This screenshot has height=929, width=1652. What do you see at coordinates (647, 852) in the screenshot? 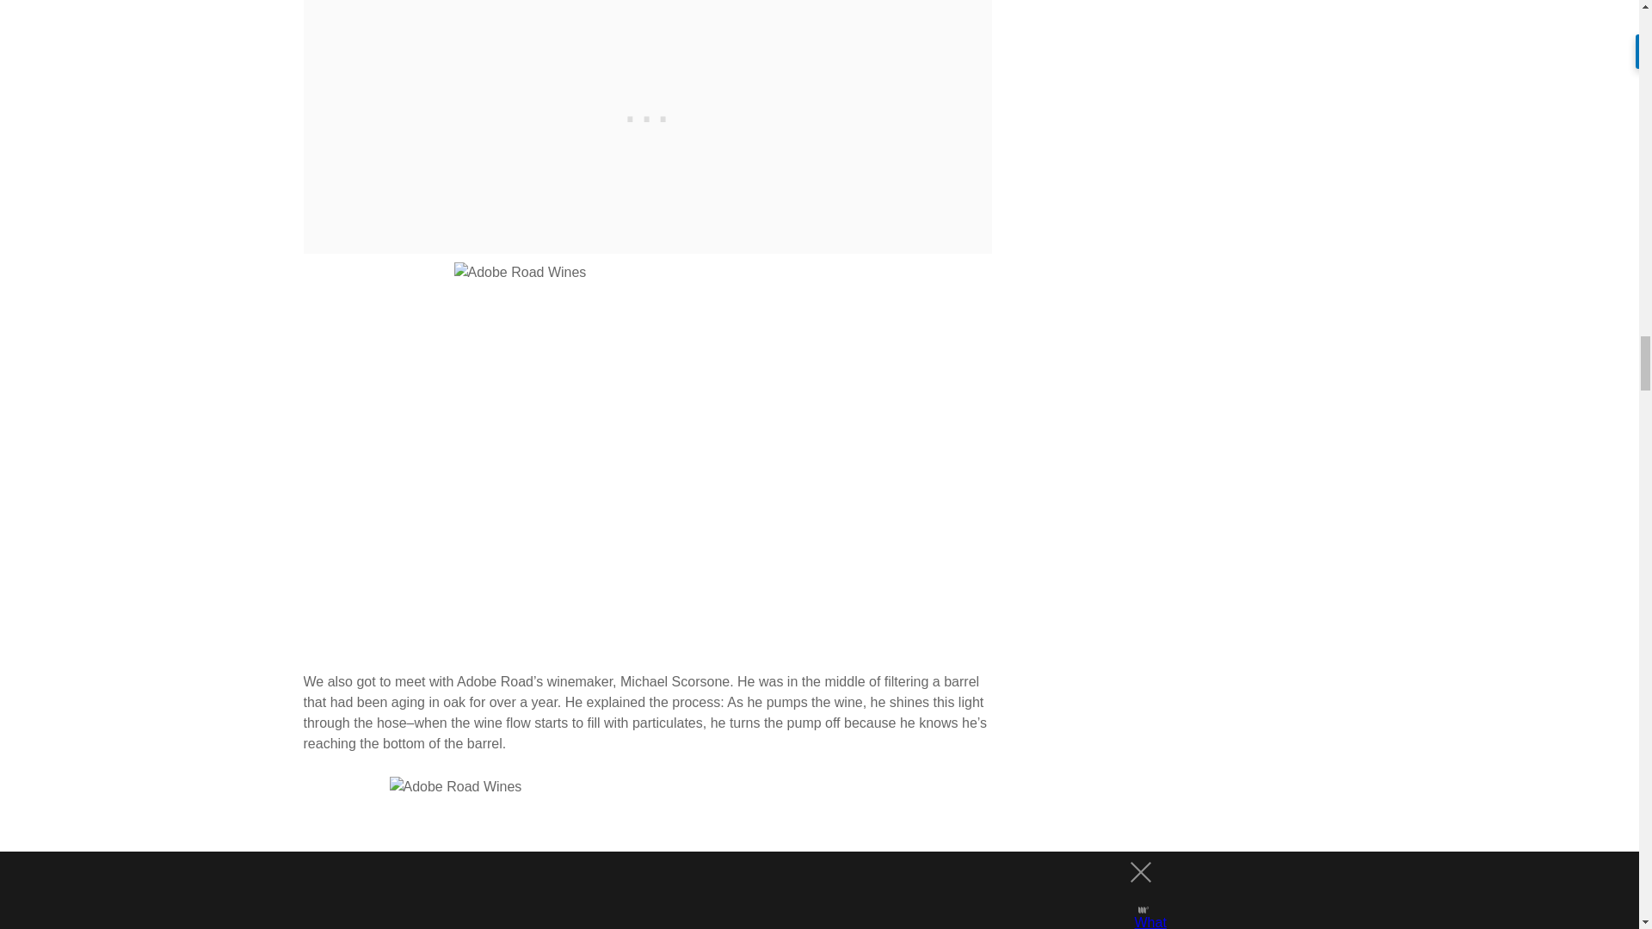
I see `Adobe Road Wines` at bounding box center [647, 852].